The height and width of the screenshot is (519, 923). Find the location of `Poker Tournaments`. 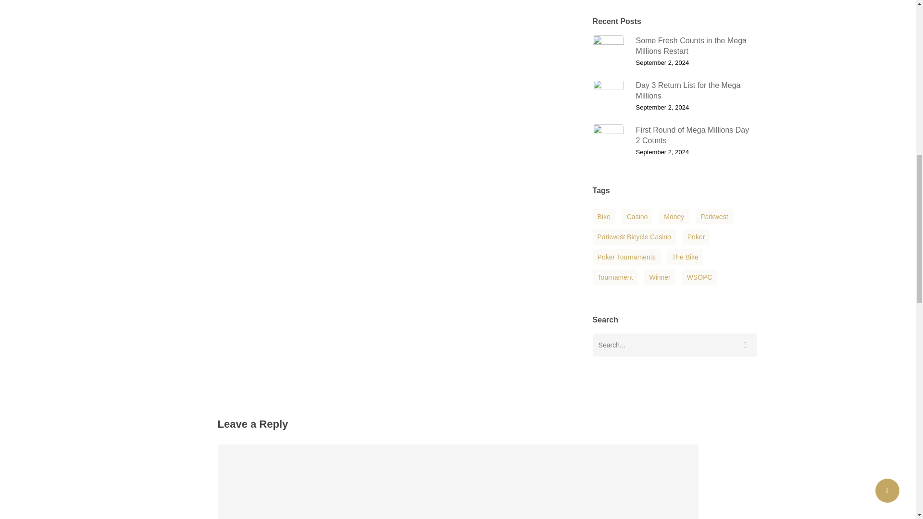

Poker Tournaments is located at coordinates (626, 257).